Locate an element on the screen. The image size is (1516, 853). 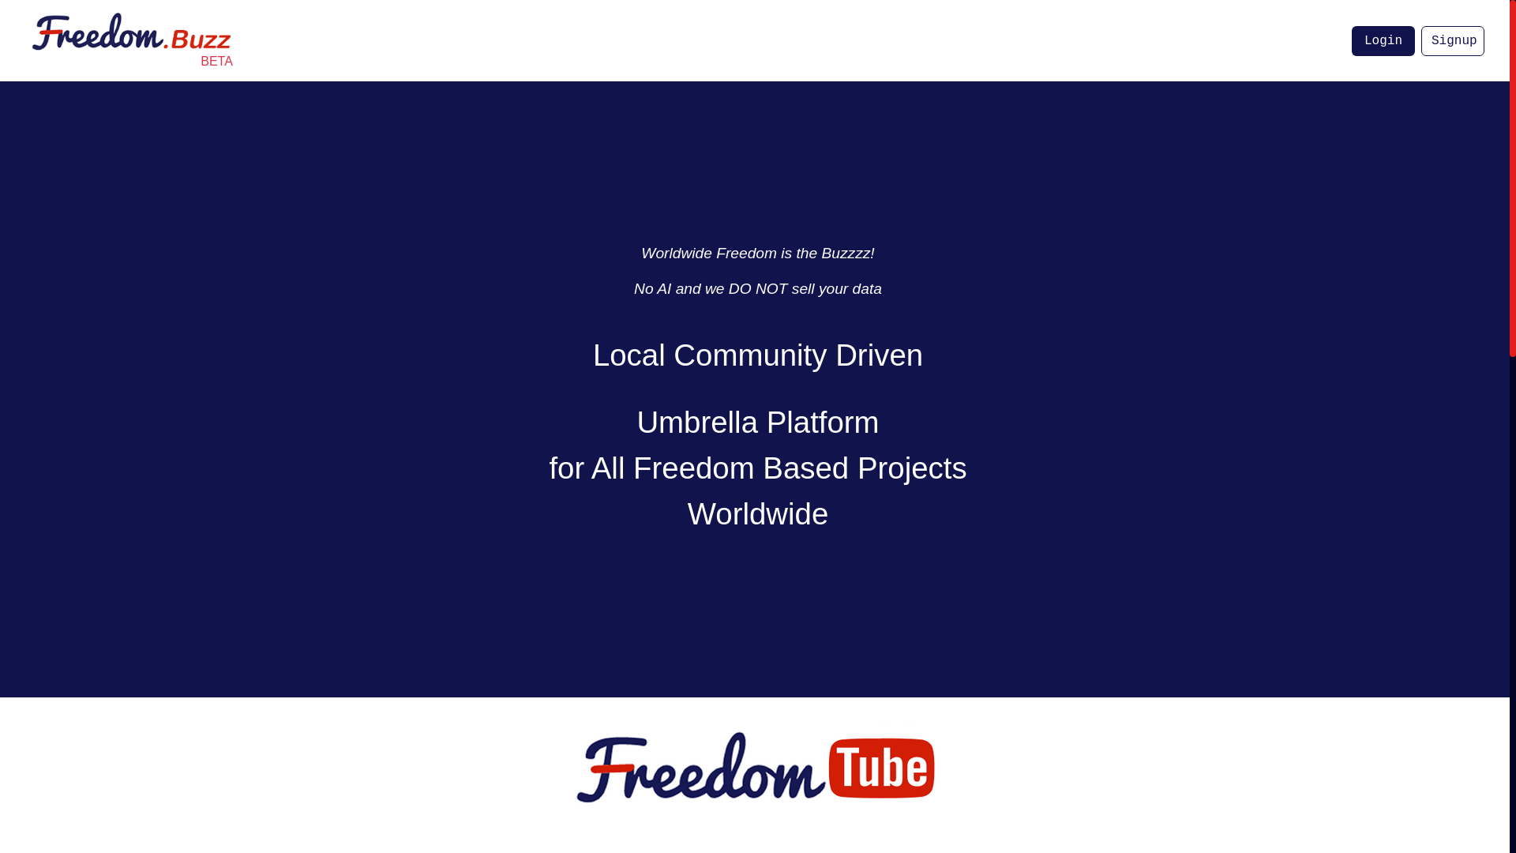
Signup is located at coordinates (1453, 41).